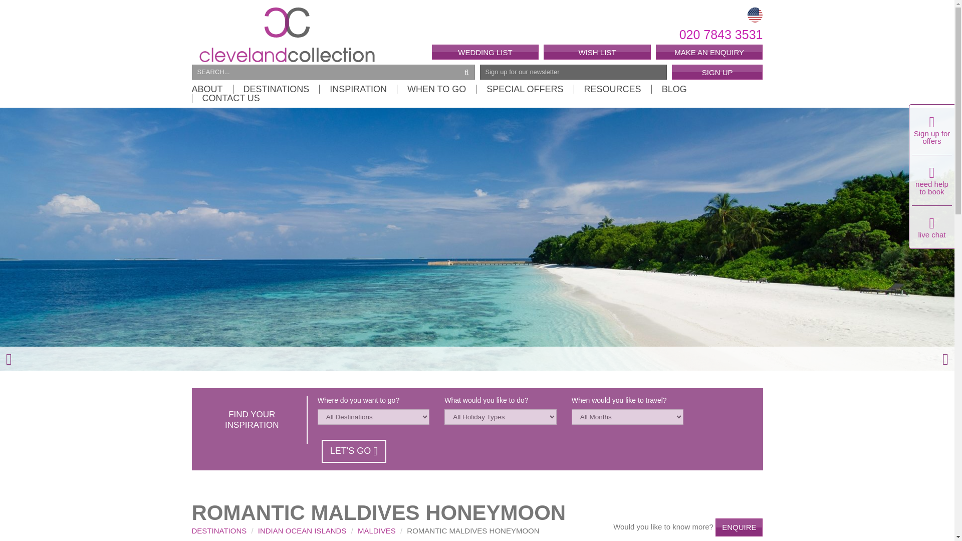 The image size is (962, 541). I want to click on DESTINATIONS, so click(276, 89).